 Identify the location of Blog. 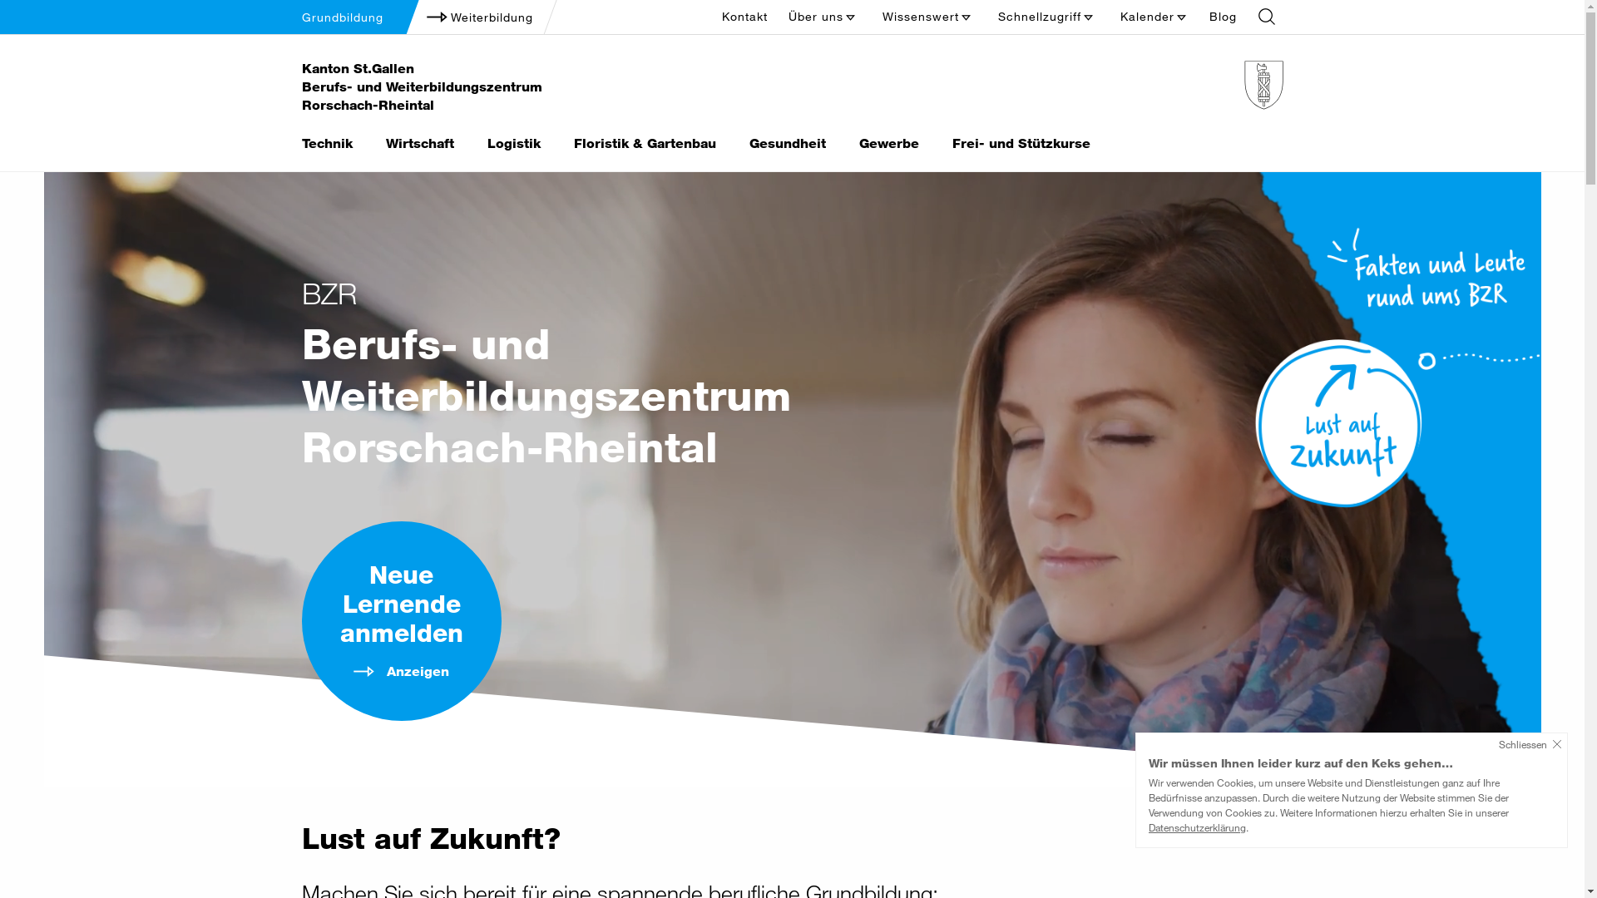
(1226, 17).